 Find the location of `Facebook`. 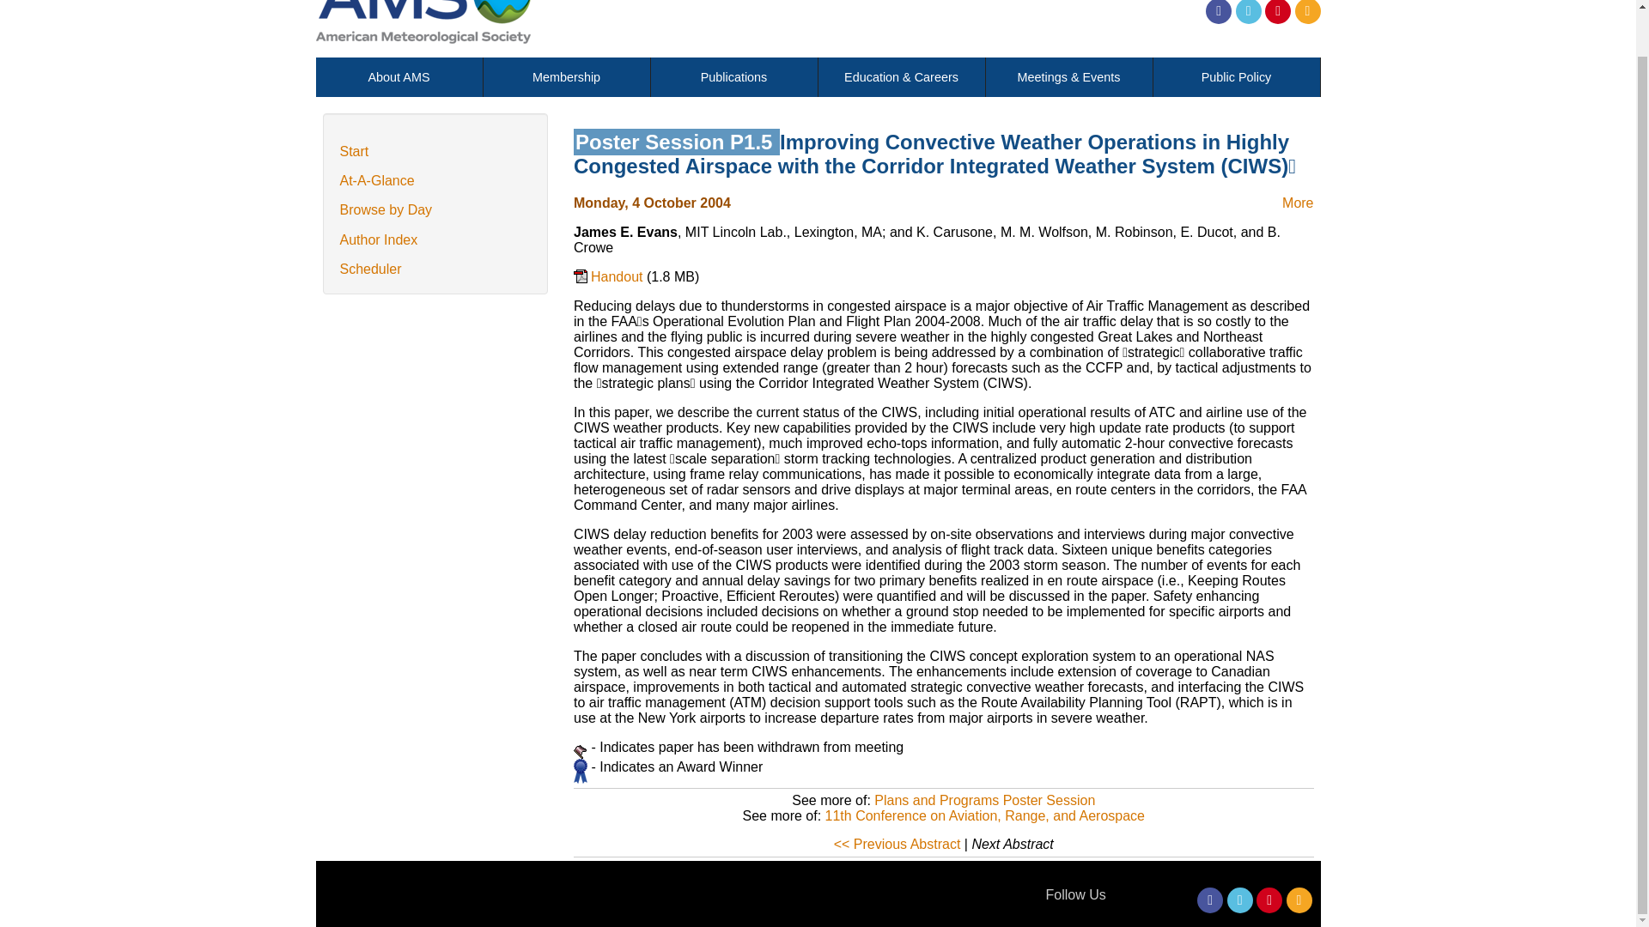

Facebook is located at coordinates (1209, 900).